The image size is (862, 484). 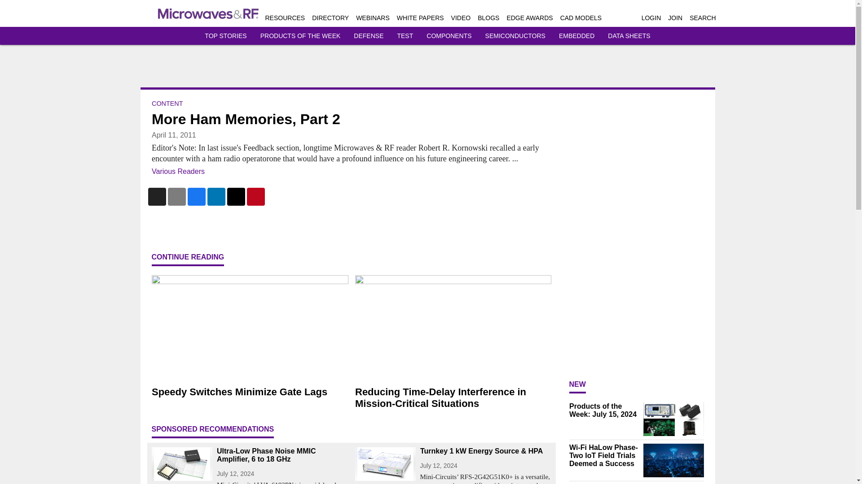 I want to click on BLOGS, so click(x=488, y=18).